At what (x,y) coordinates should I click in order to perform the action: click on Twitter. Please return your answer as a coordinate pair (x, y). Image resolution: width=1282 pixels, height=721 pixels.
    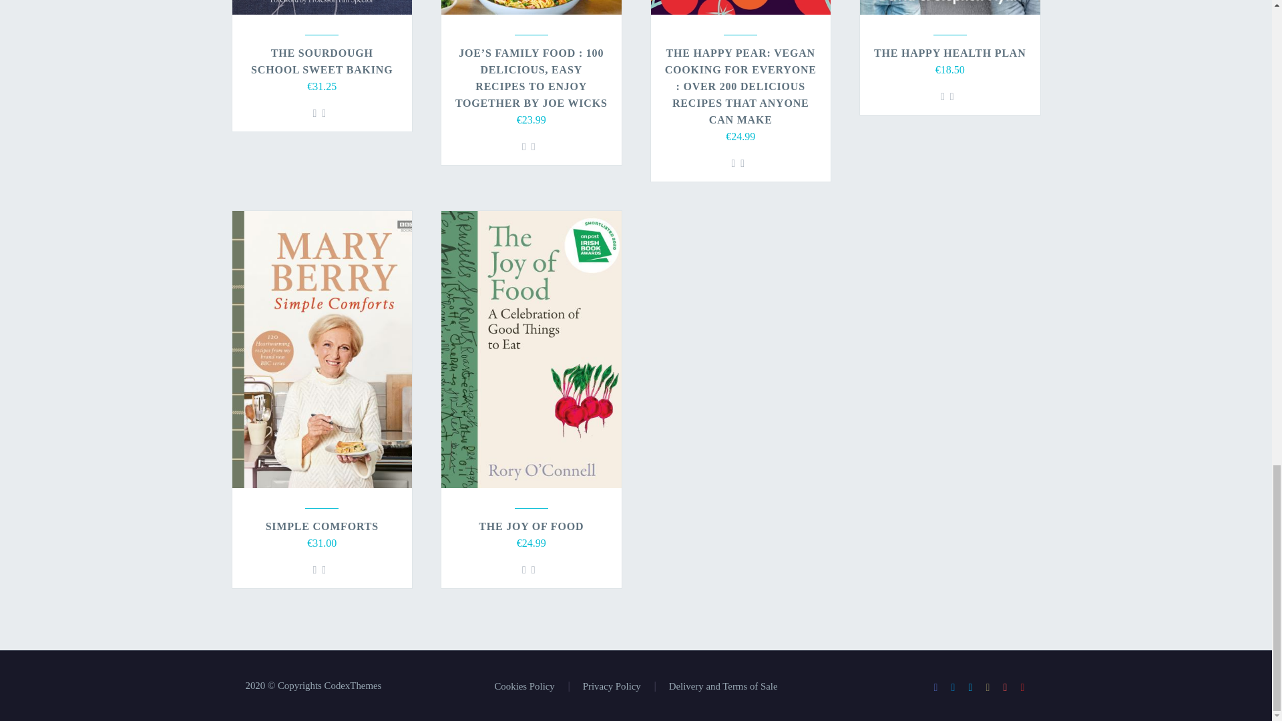
    Looking at the image, I should click on (970, 687).